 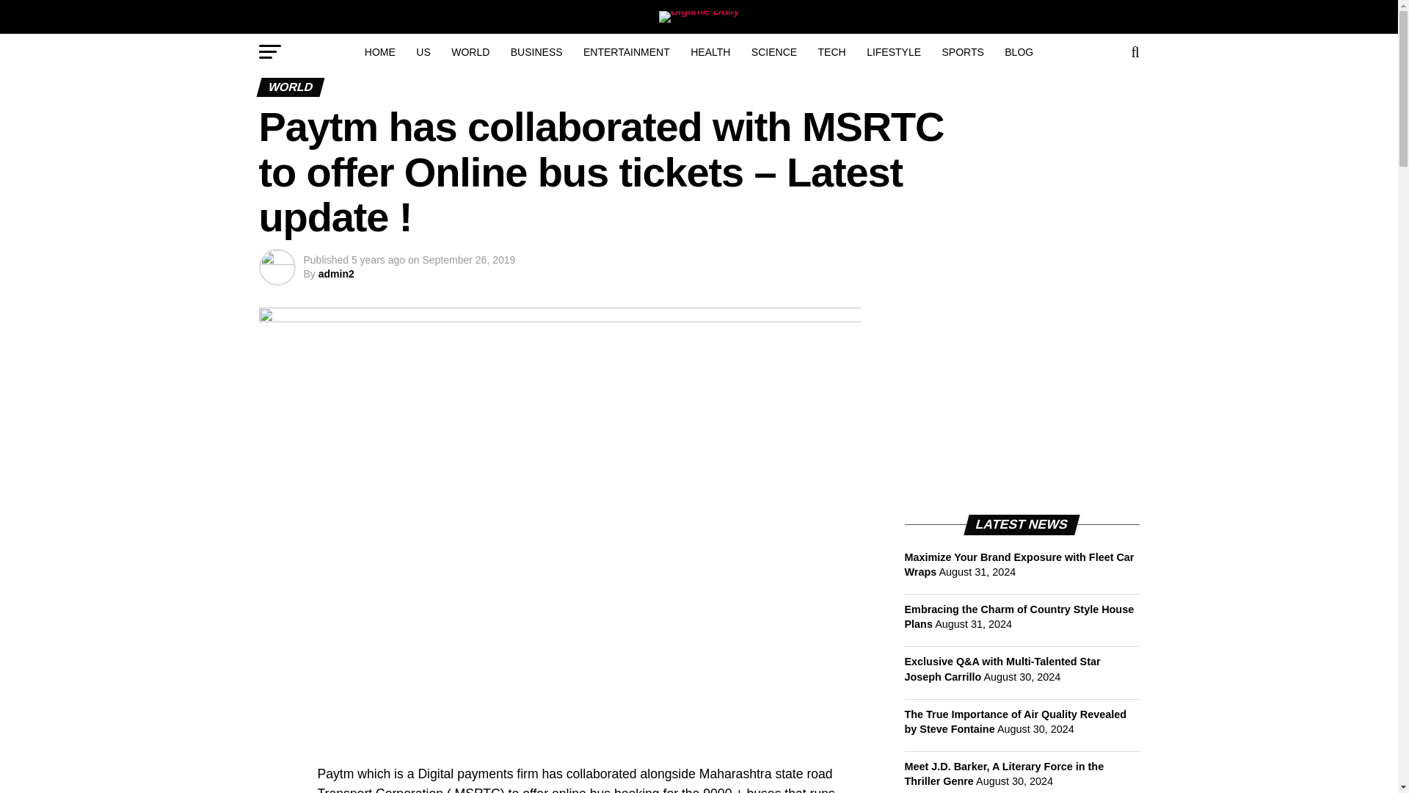 What do you see at coordinates (536, 52) in the screenshot?
I see `BUSINESS` at bounding box center [536, 52].